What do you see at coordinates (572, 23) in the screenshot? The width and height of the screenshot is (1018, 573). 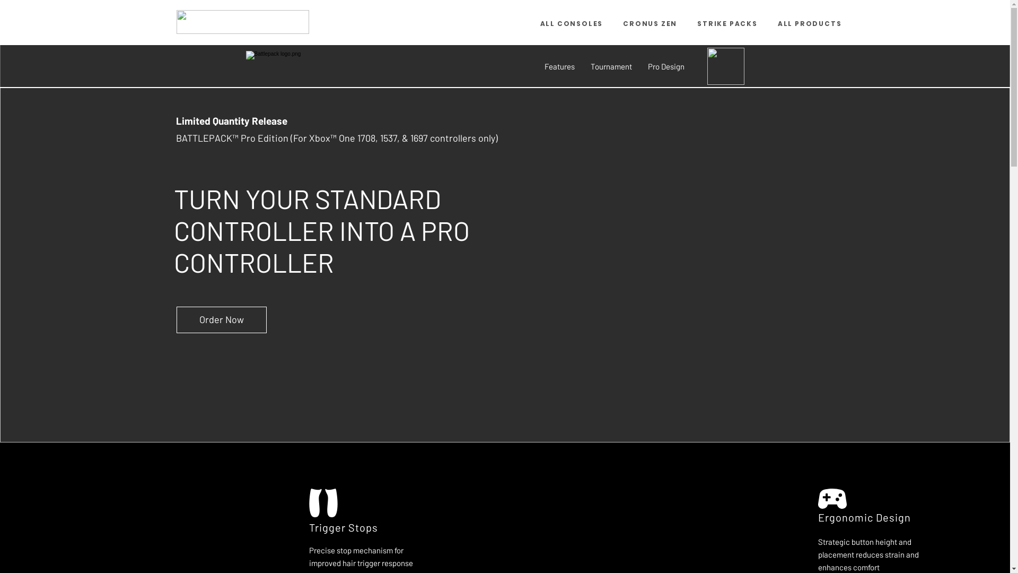 I see `ALL CONSOLES` at bounding box center [572, 23].